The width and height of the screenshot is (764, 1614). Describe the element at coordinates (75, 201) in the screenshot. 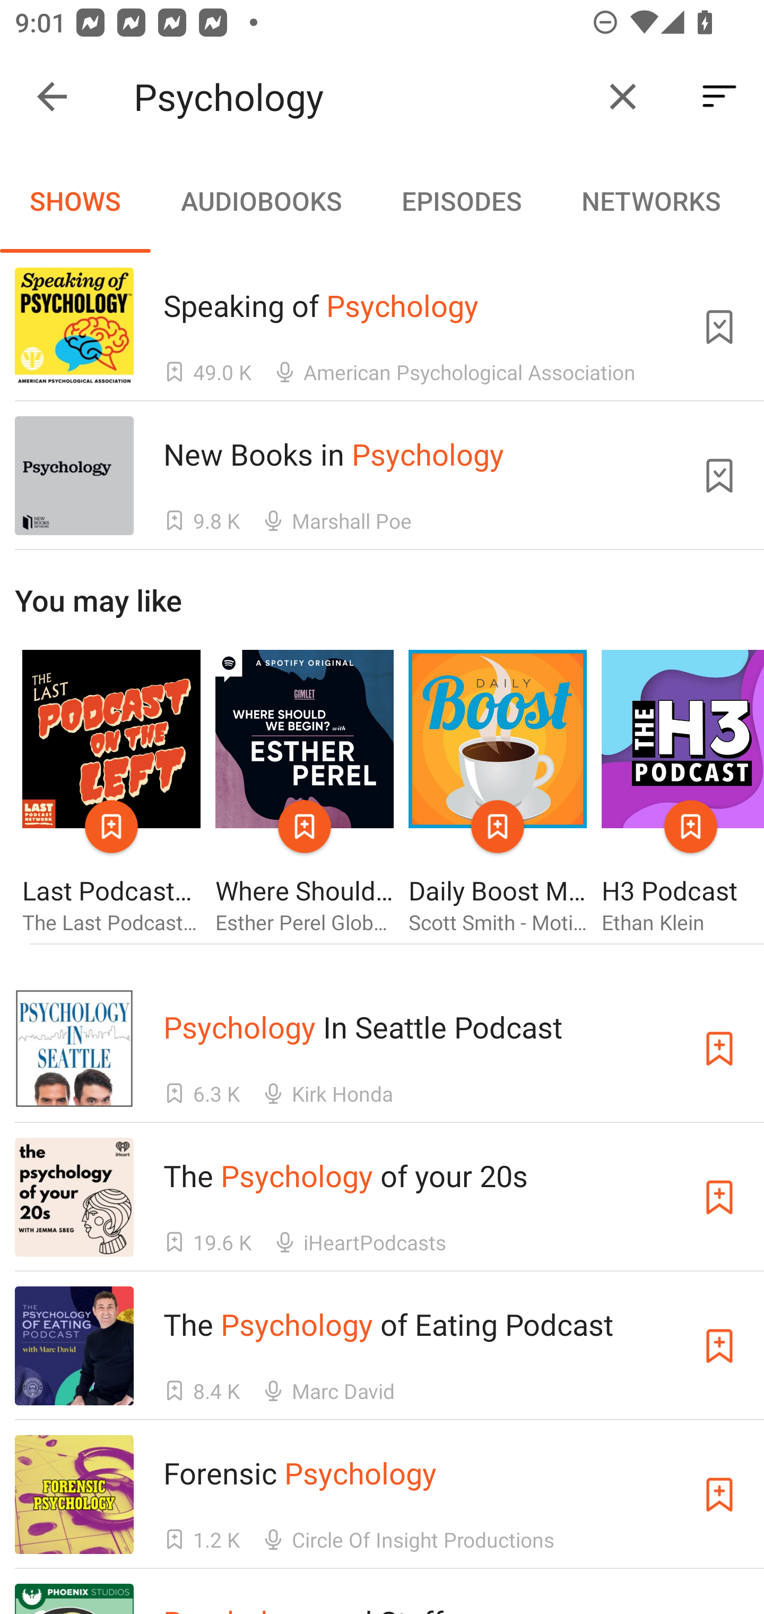

I see `SHOWS` at that location.